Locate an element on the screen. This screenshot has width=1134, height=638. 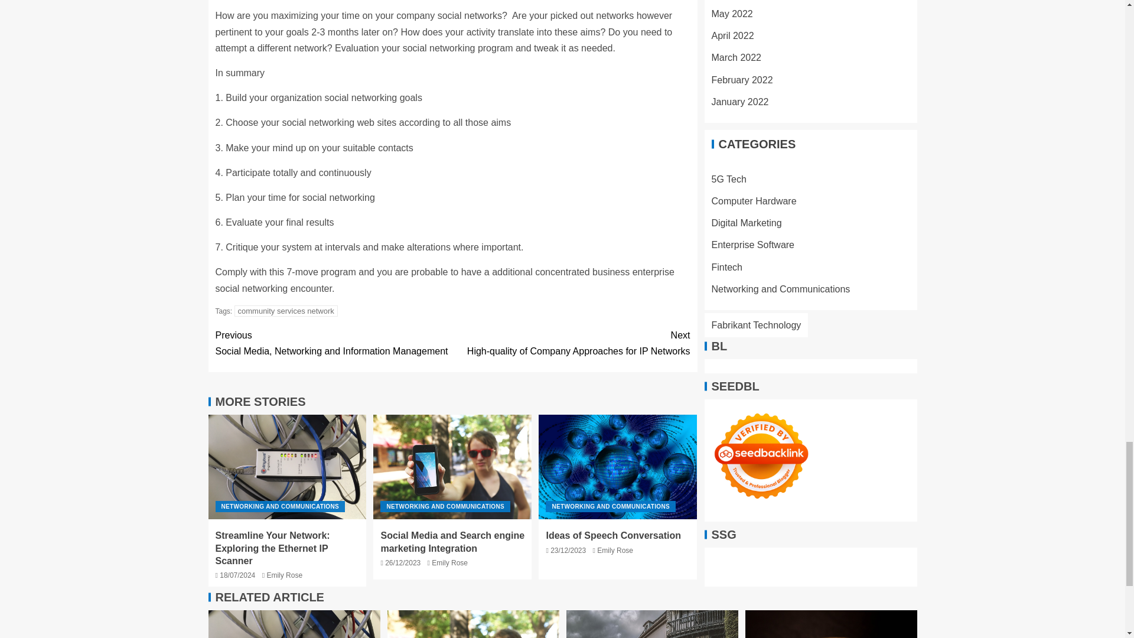
Social Media and Search engine marketing Integration is located at coordinates (452, 541).